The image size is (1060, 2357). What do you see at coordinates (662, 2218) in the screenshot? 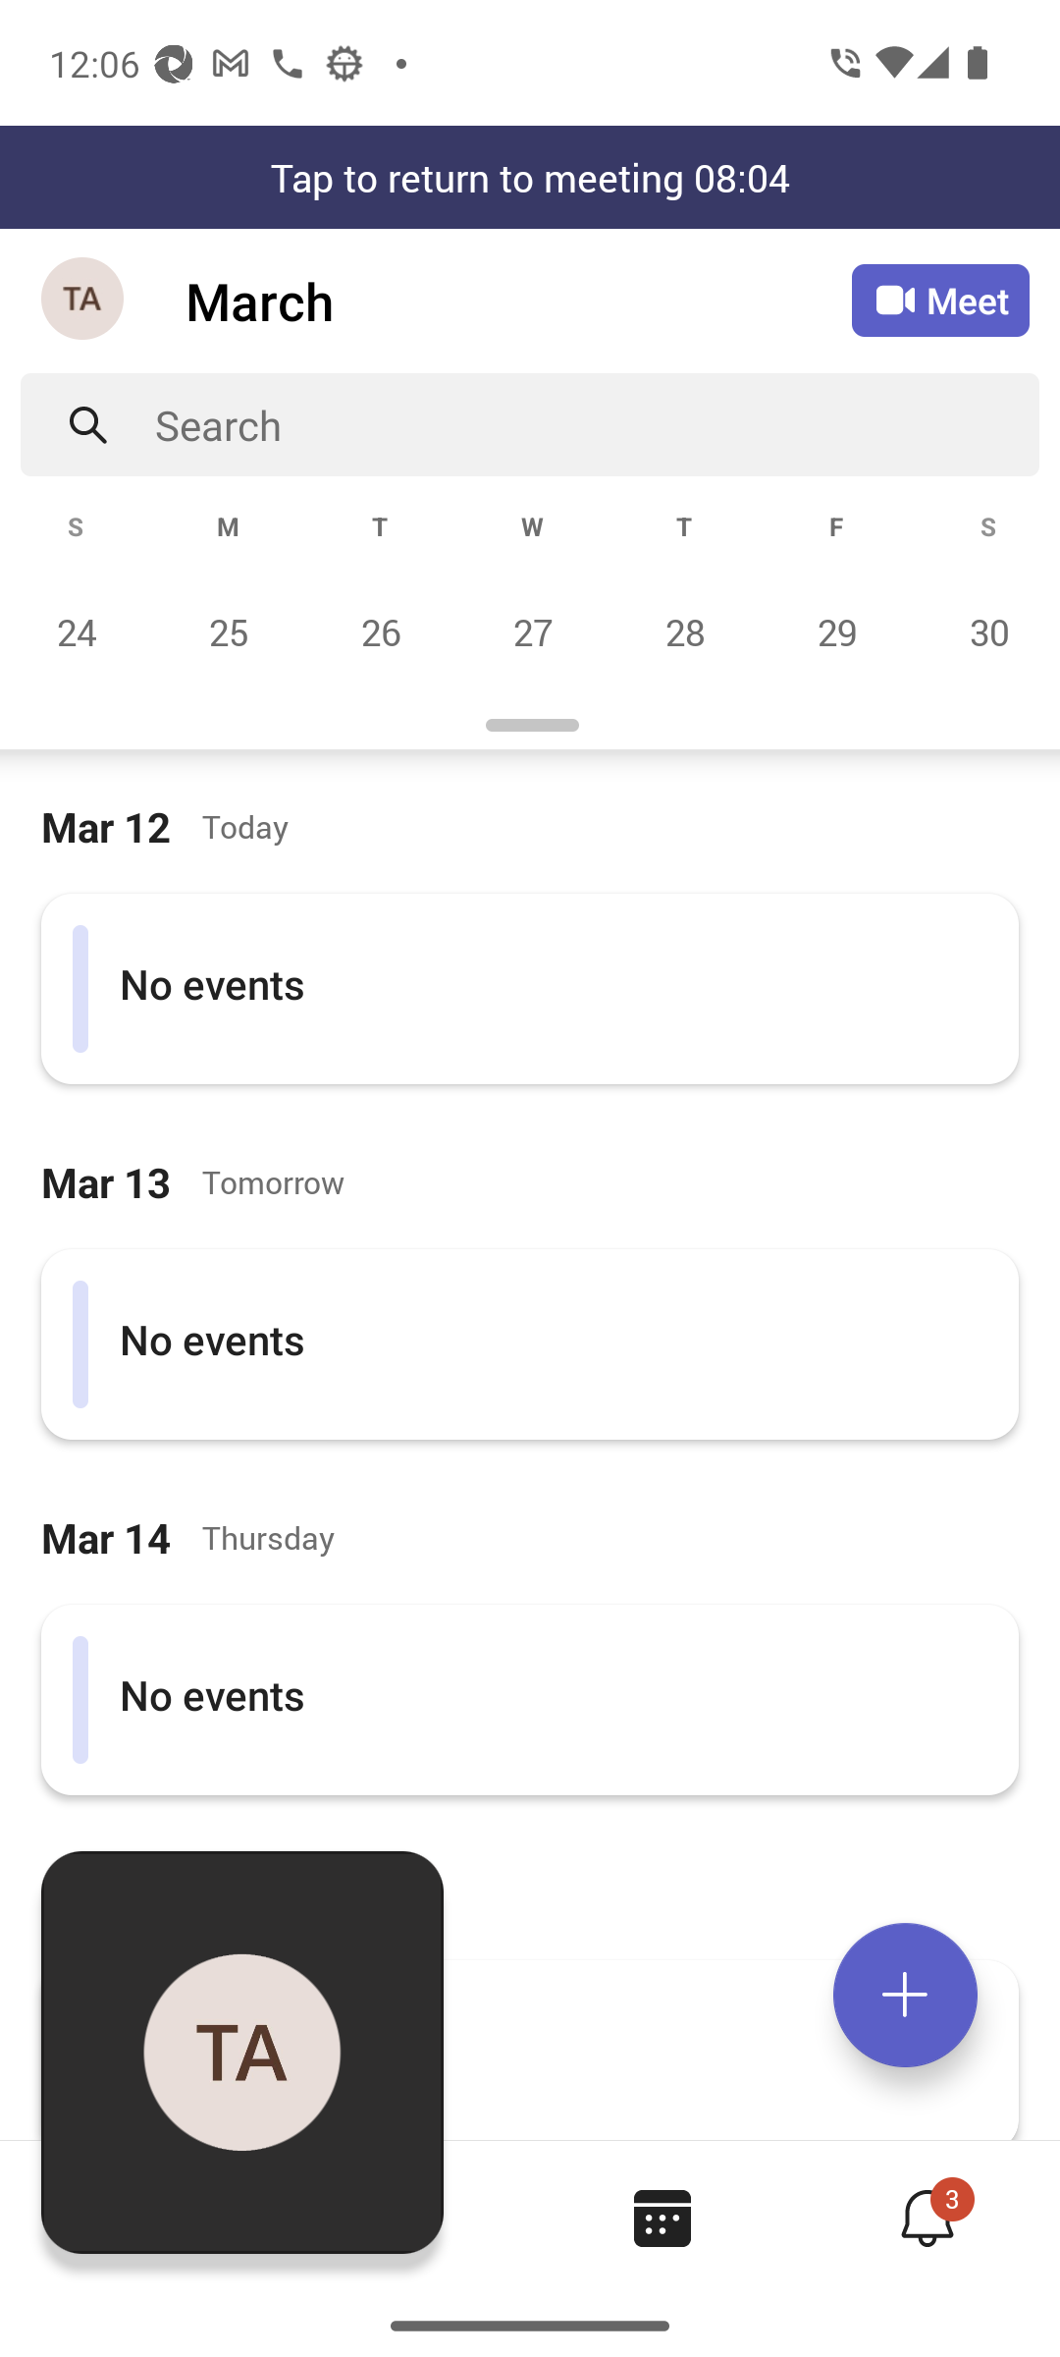
I see `Calendar tab, 3 of 4` at bounding box center [662, 2218].